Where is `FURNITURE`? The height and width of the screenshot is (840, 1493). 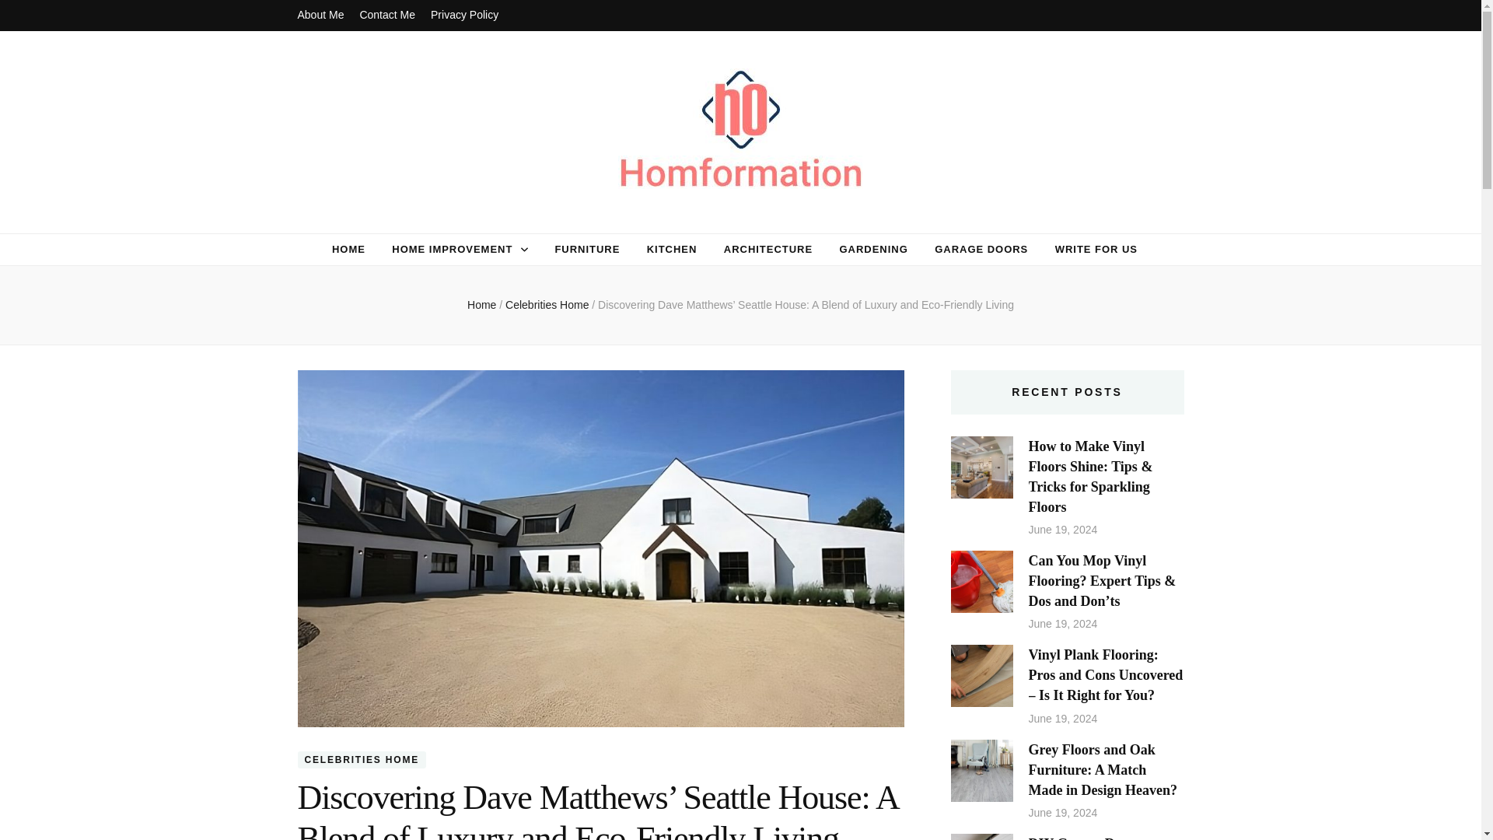
FURNITURE is located at coordinates (586, 249).